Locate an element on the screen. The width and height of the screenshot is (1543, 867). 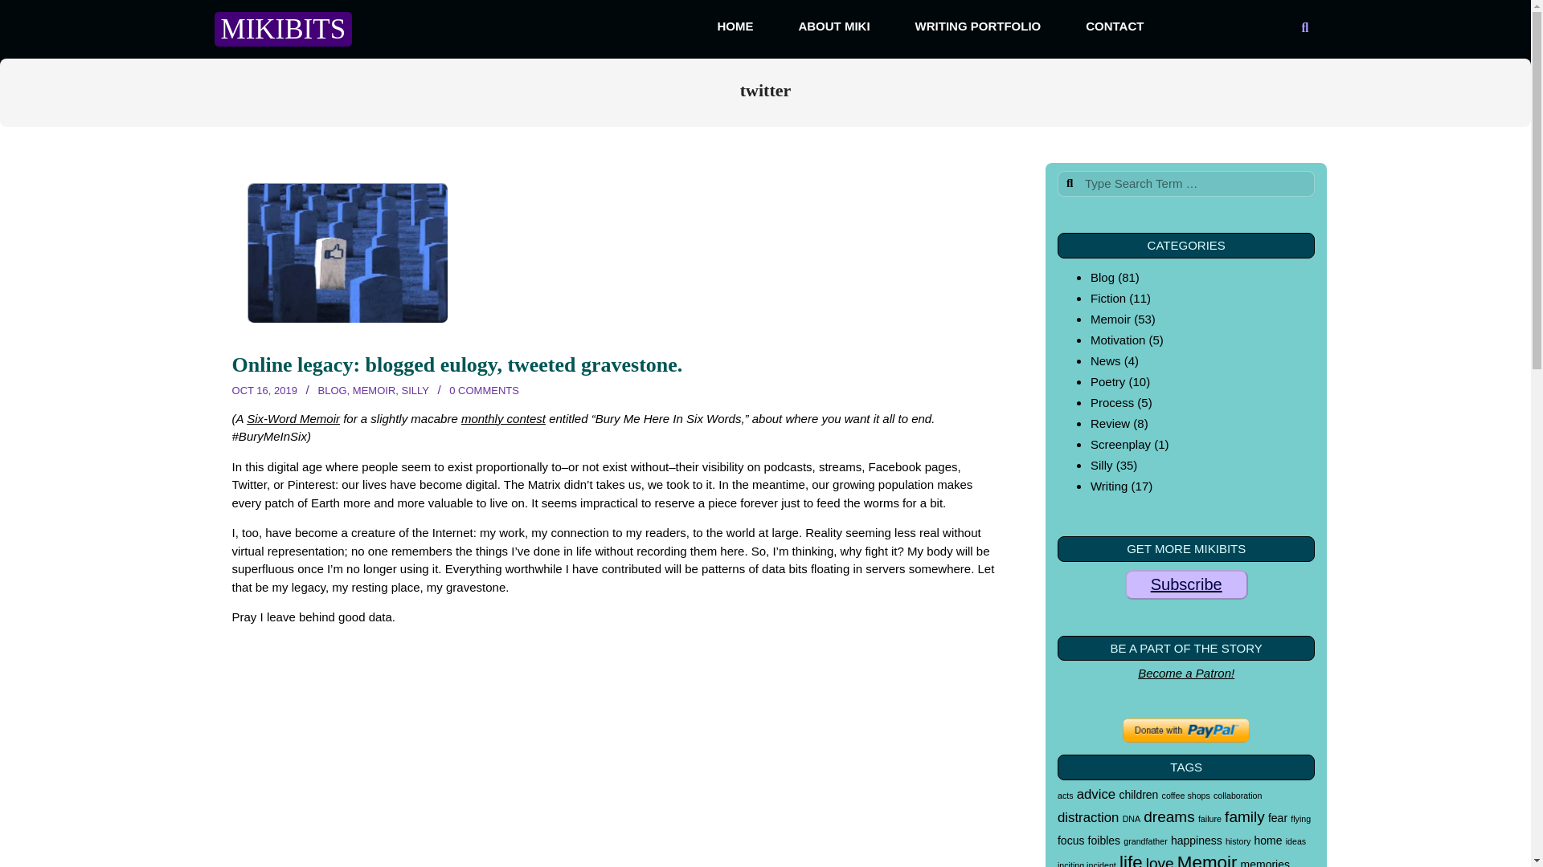
acts is located at coordinates (1066, 795).